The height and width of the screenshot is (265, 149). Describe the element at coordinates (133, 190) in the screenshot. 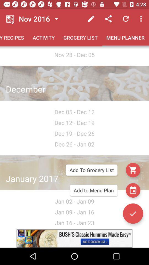

I see `check calendar` at that location.